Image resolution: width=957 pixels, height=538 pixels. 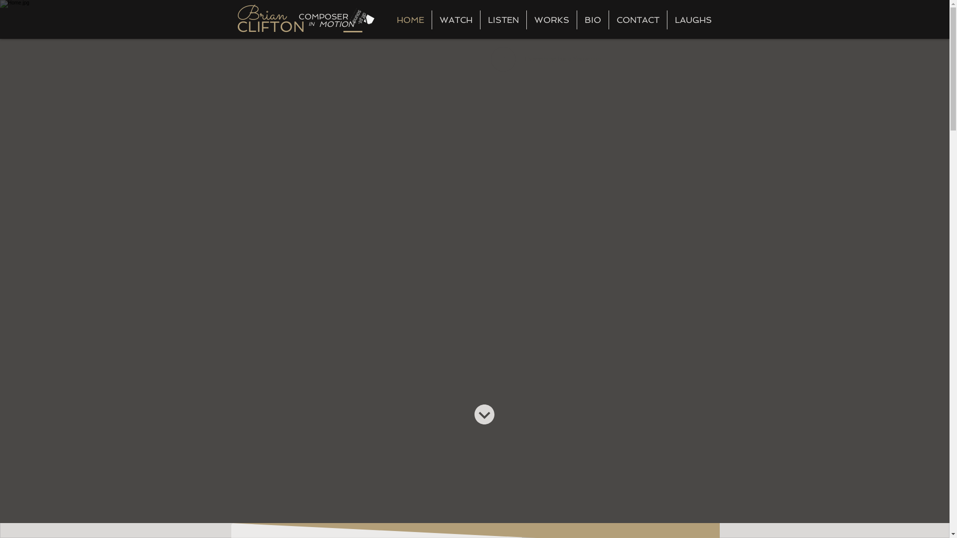 What do you see at coordinates (593, 20) in the screenshot?
I see `BIO` at bounding box center [593, 20].